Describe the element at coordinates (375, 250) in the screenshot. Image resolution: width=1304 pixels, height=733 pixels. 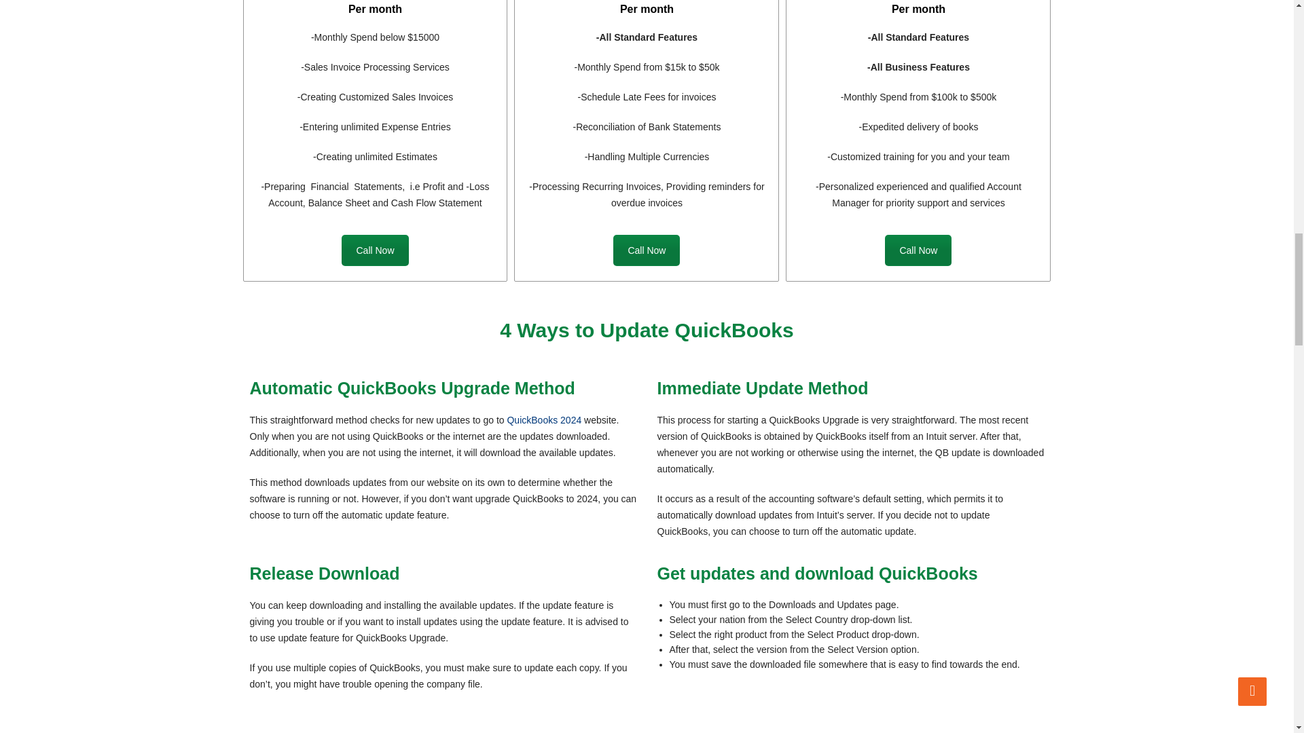
I see `Call Now` at that location.